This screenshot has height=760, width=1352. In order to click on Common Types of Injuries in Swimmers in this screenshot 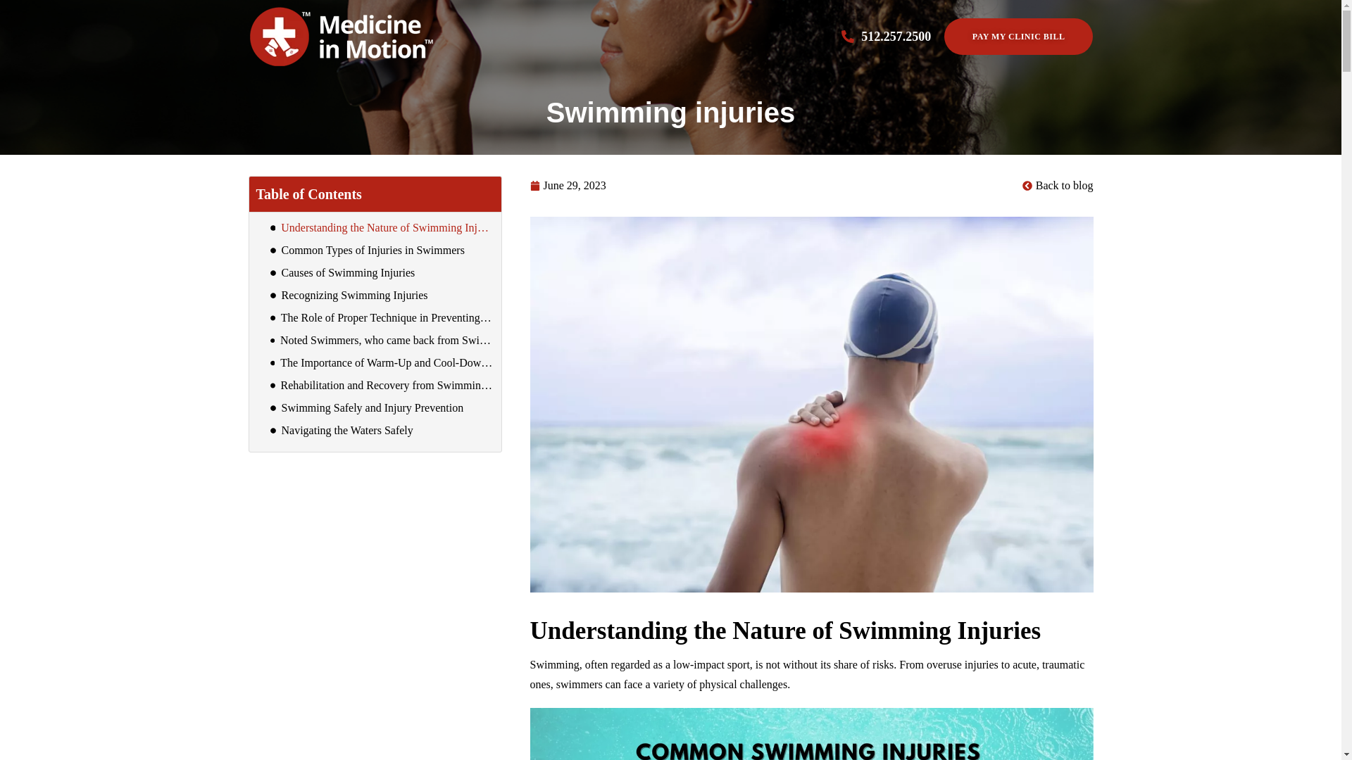, I will do `click(373, 251)`.